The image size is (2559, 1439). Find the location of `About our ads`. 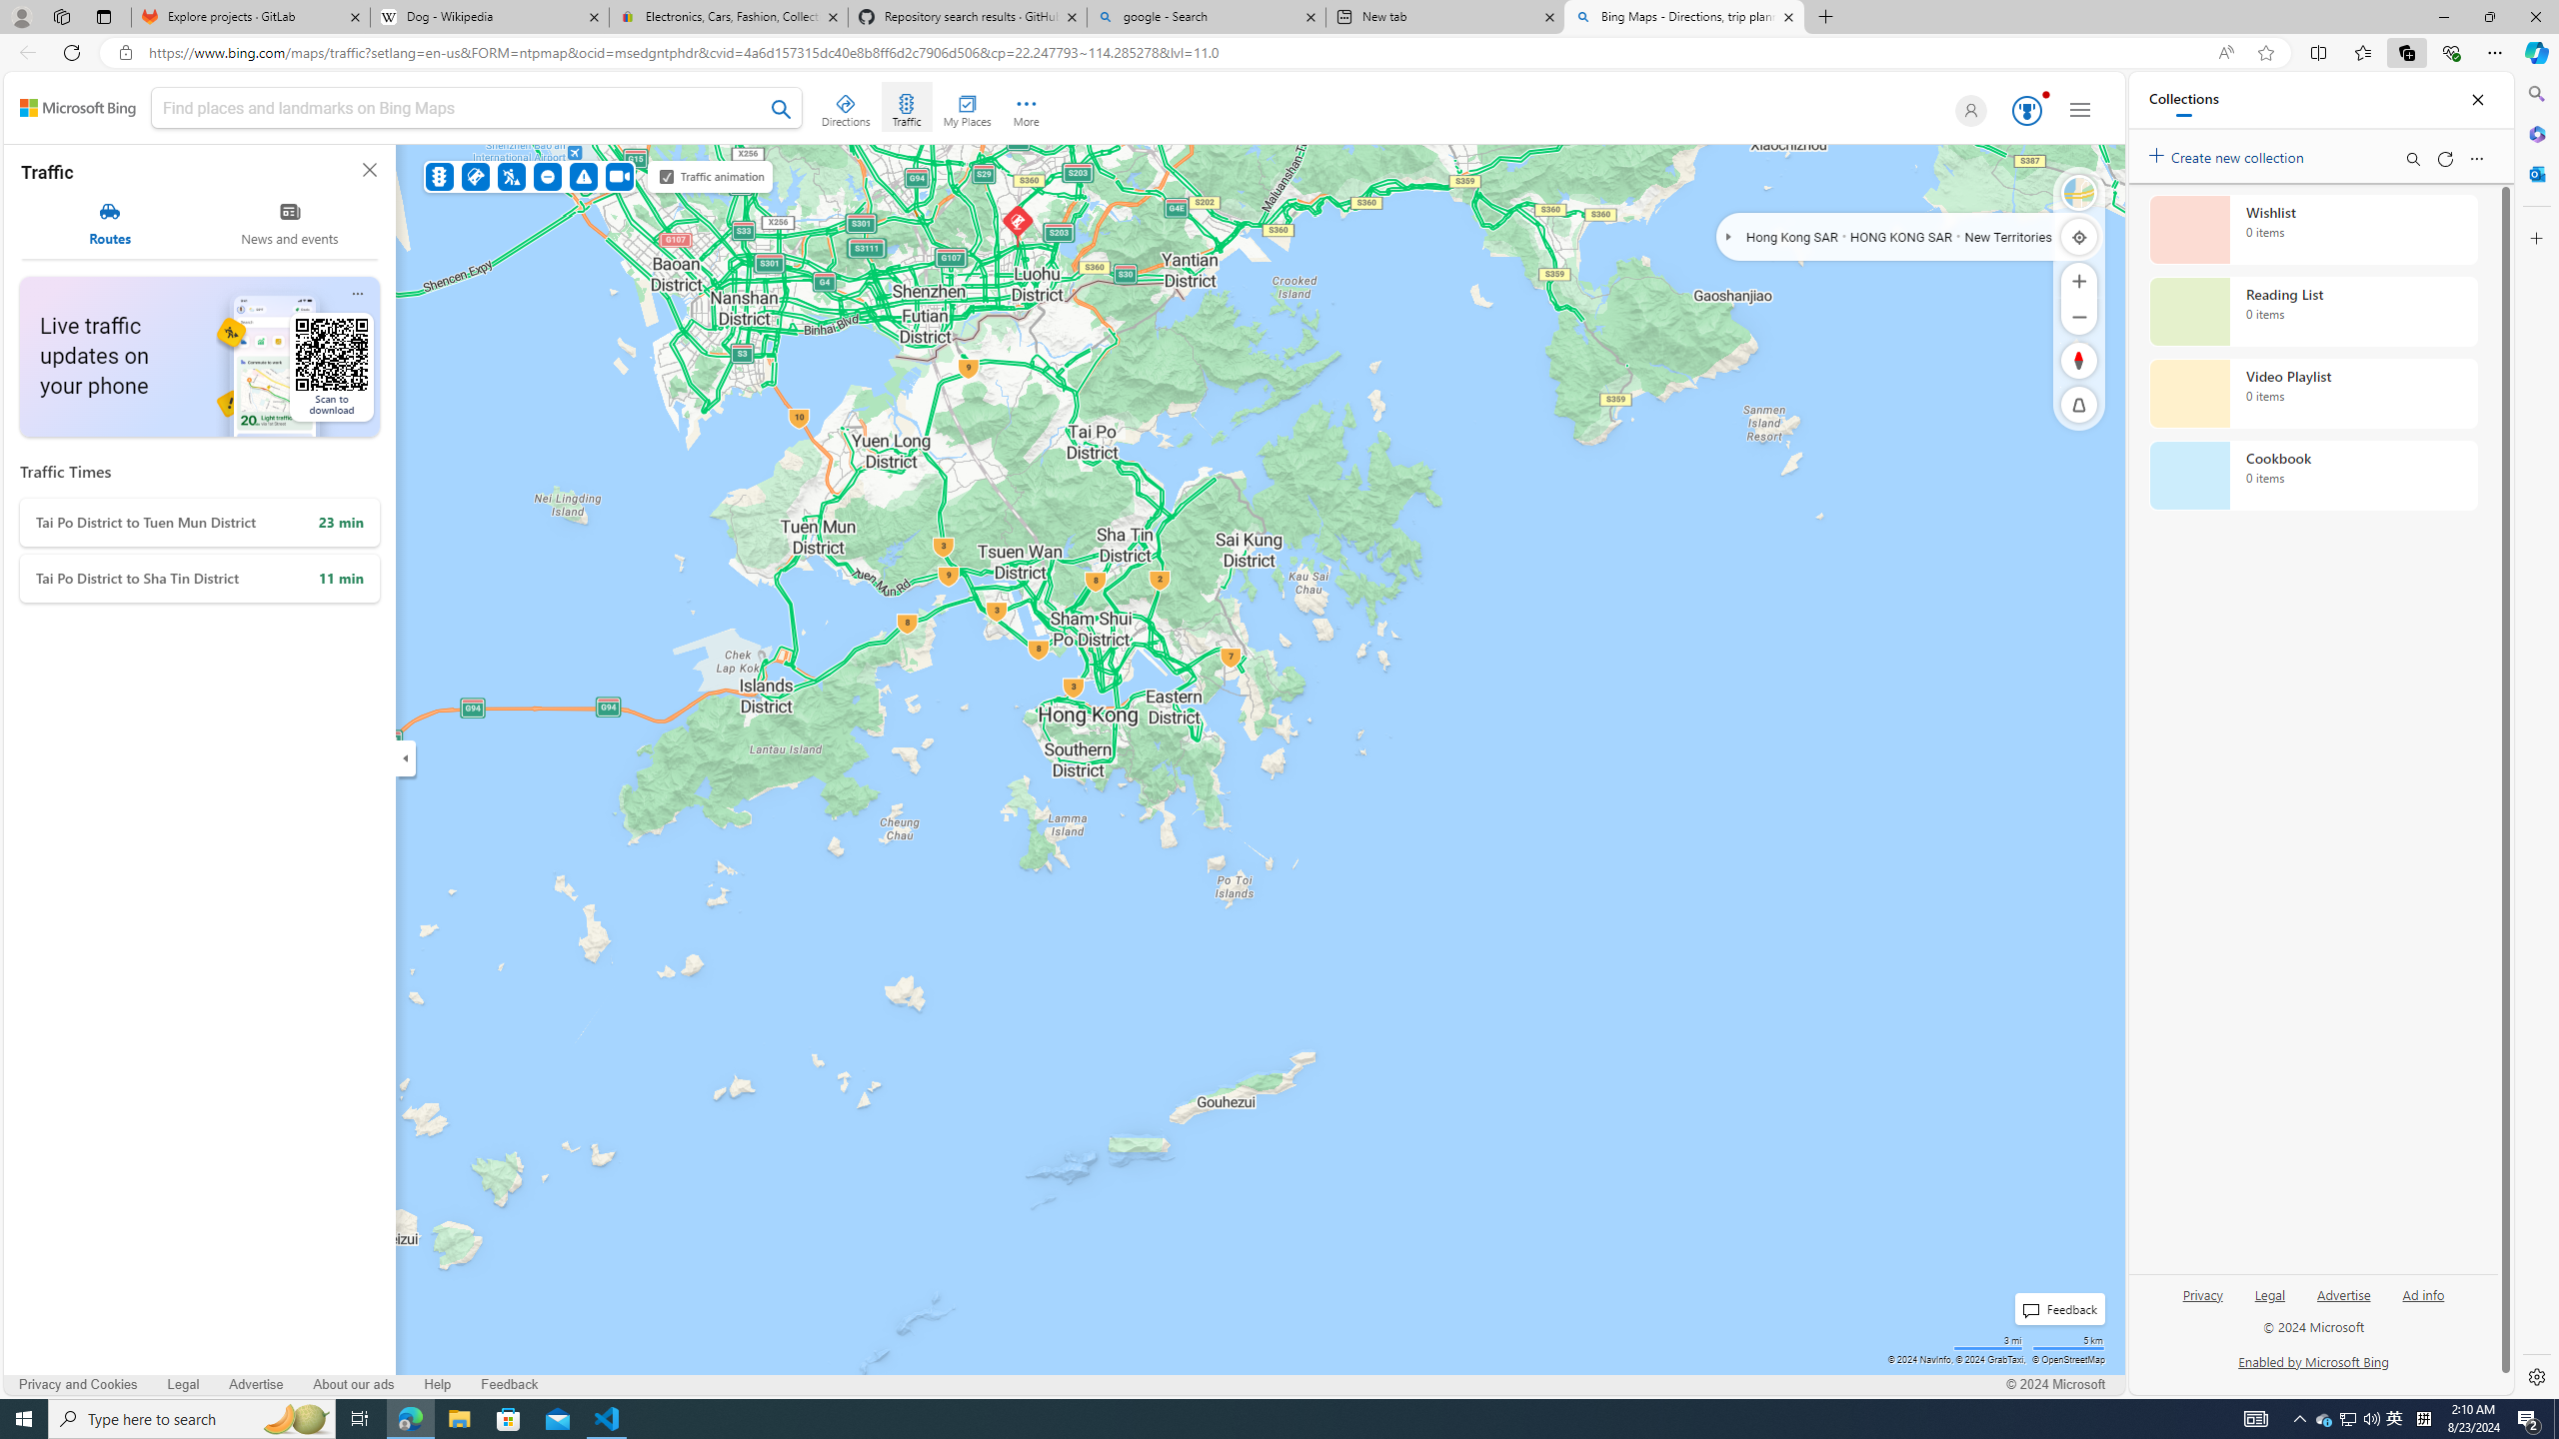

About our ads is located at coordinates (352, 1385).